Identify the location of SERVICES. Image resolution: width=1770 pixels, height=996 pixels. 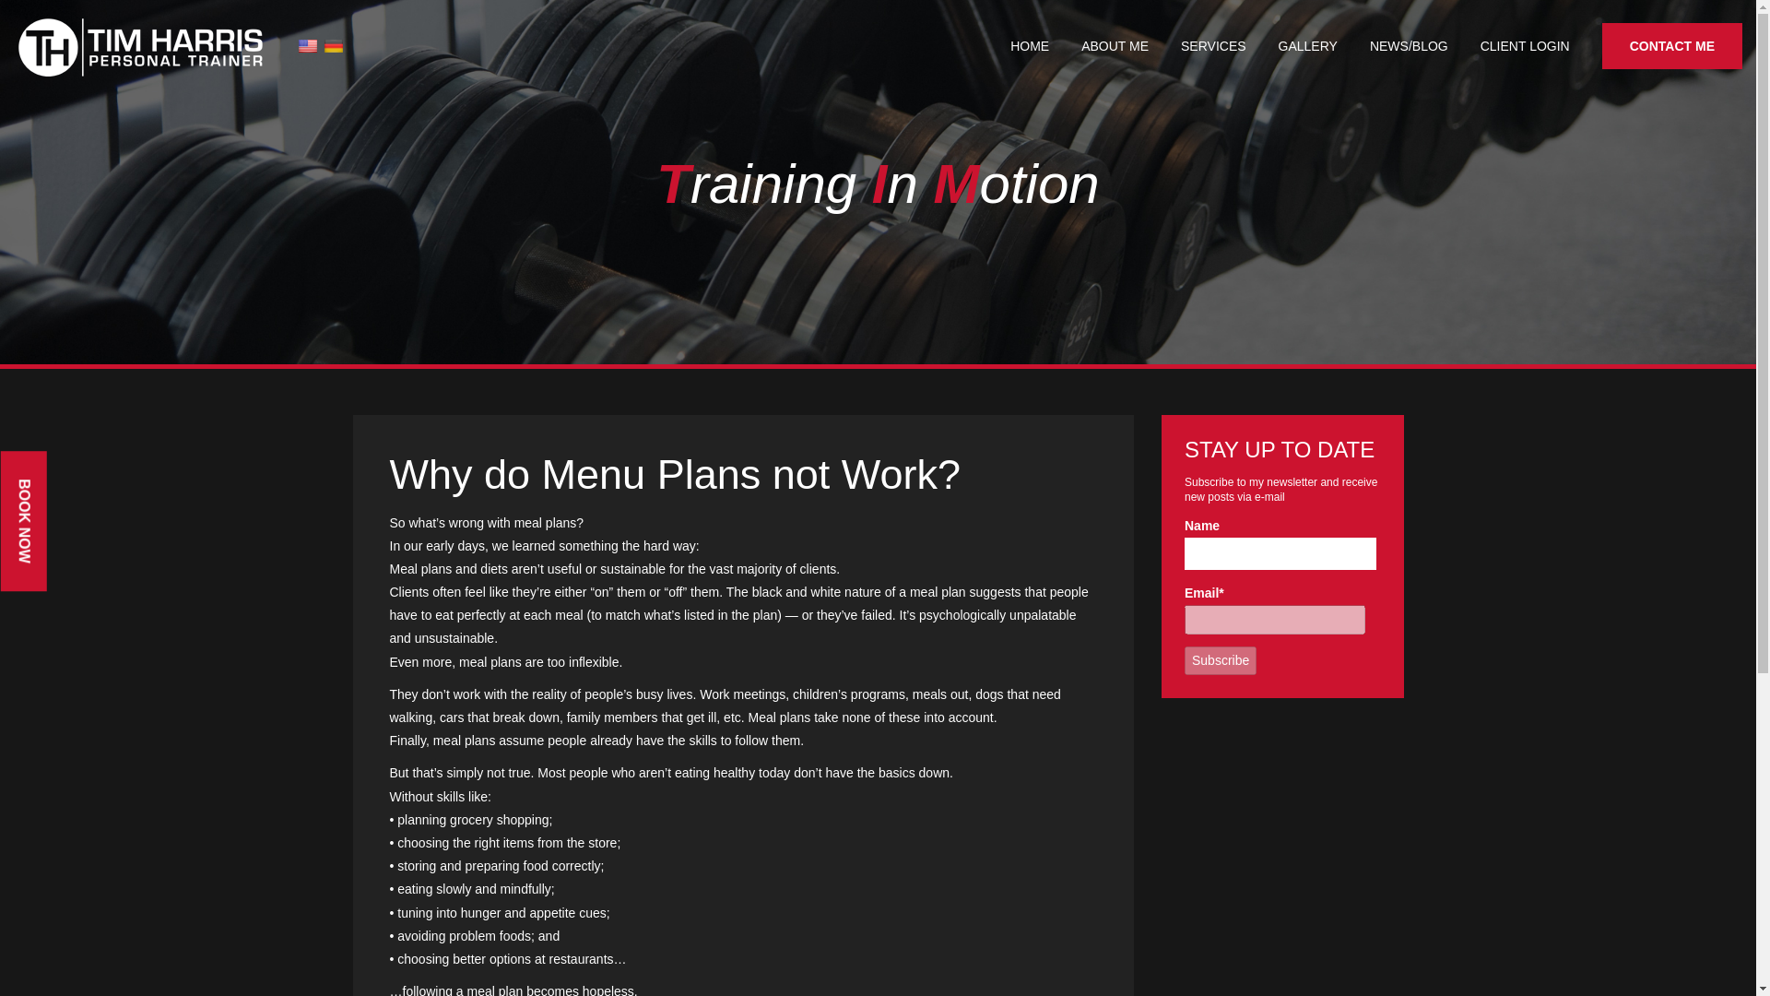
(1213, 46).